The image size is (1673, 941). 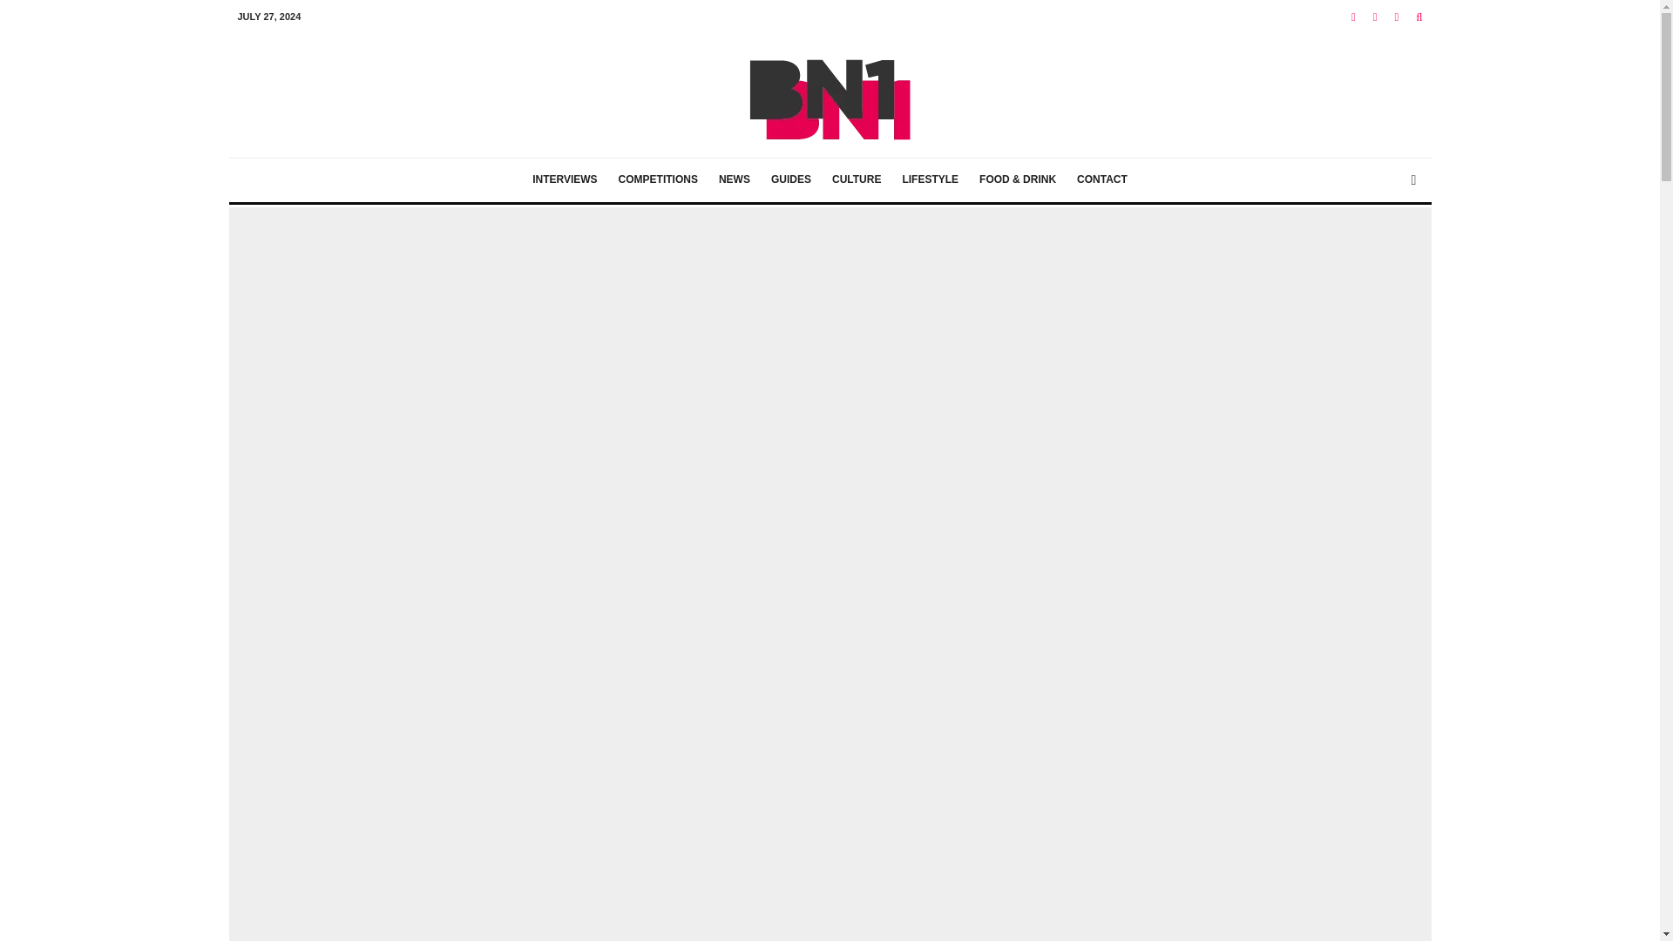 What do you see at coordinates (791, 180) in the screenshot?
I see `GUIDES` at bounding box center [791, 180].